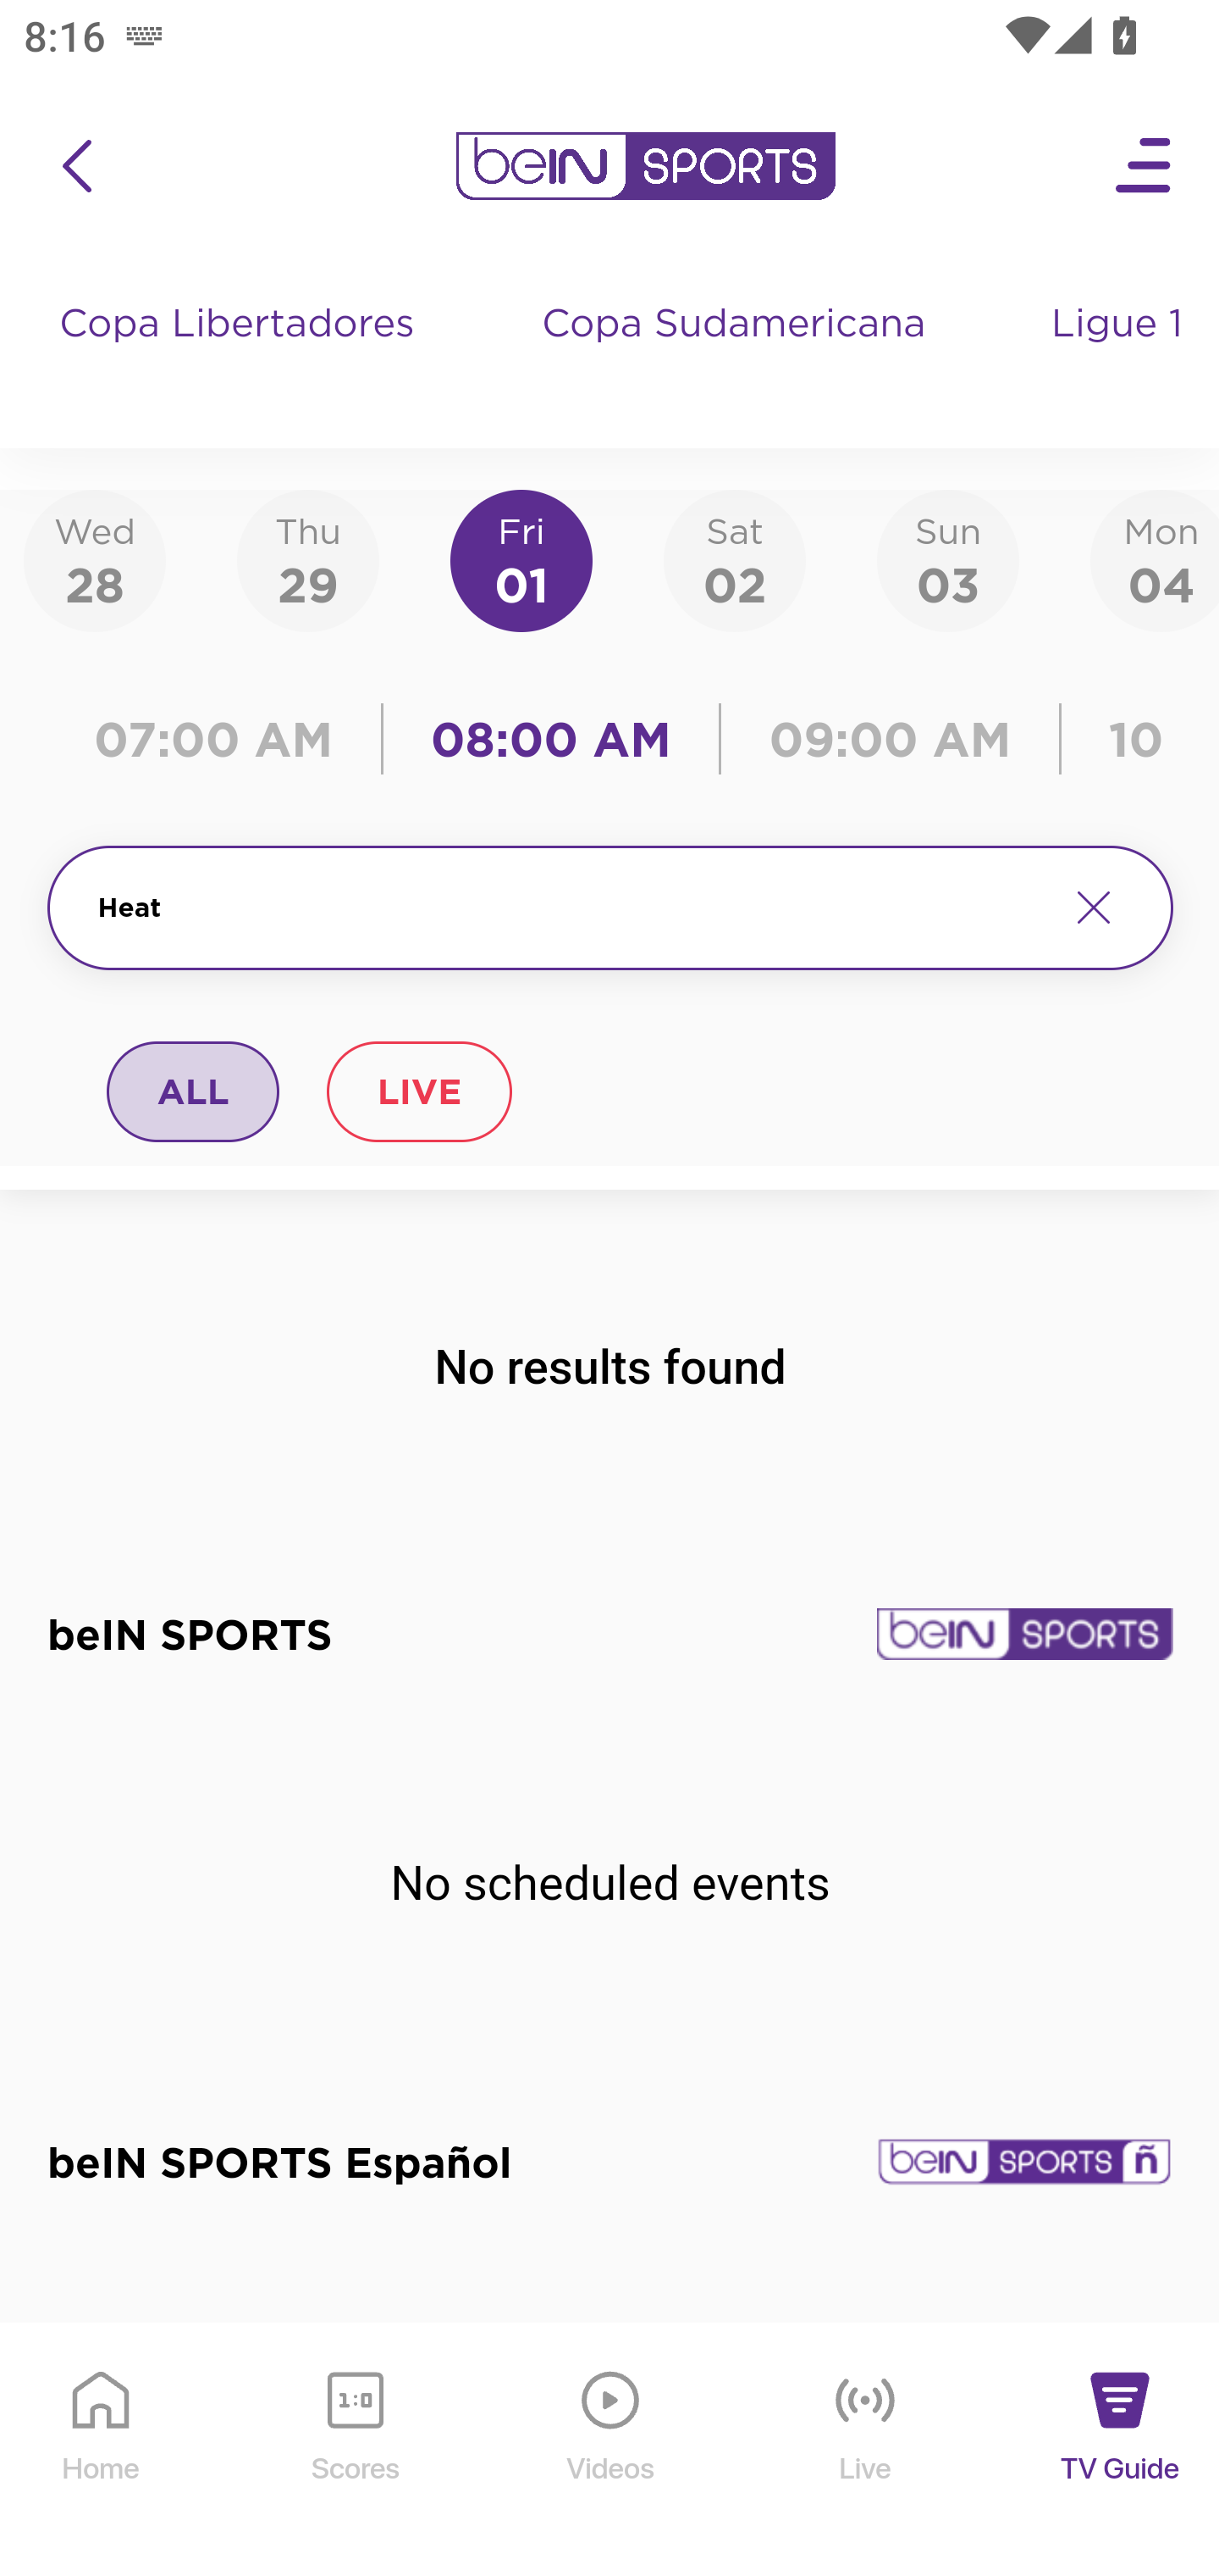 This screenshot has width=1219, height=2576. Describe the element at coordinates (891, 739) in the screenshot. I see `09:00 AM` at that location.